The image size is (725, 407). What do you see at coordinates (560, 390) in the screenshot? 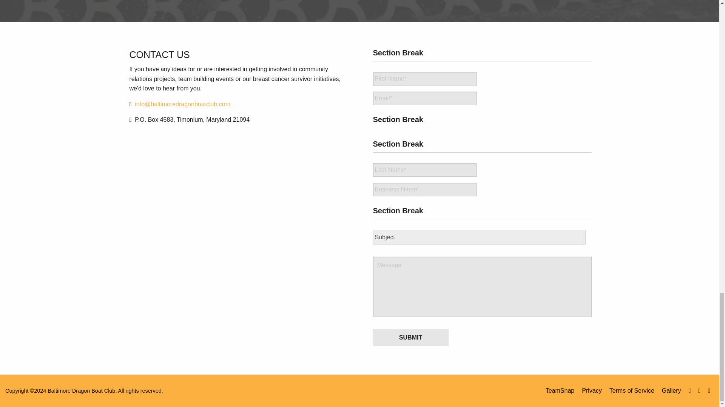
I see `TeamSnap` at bounding box center [560, 390].